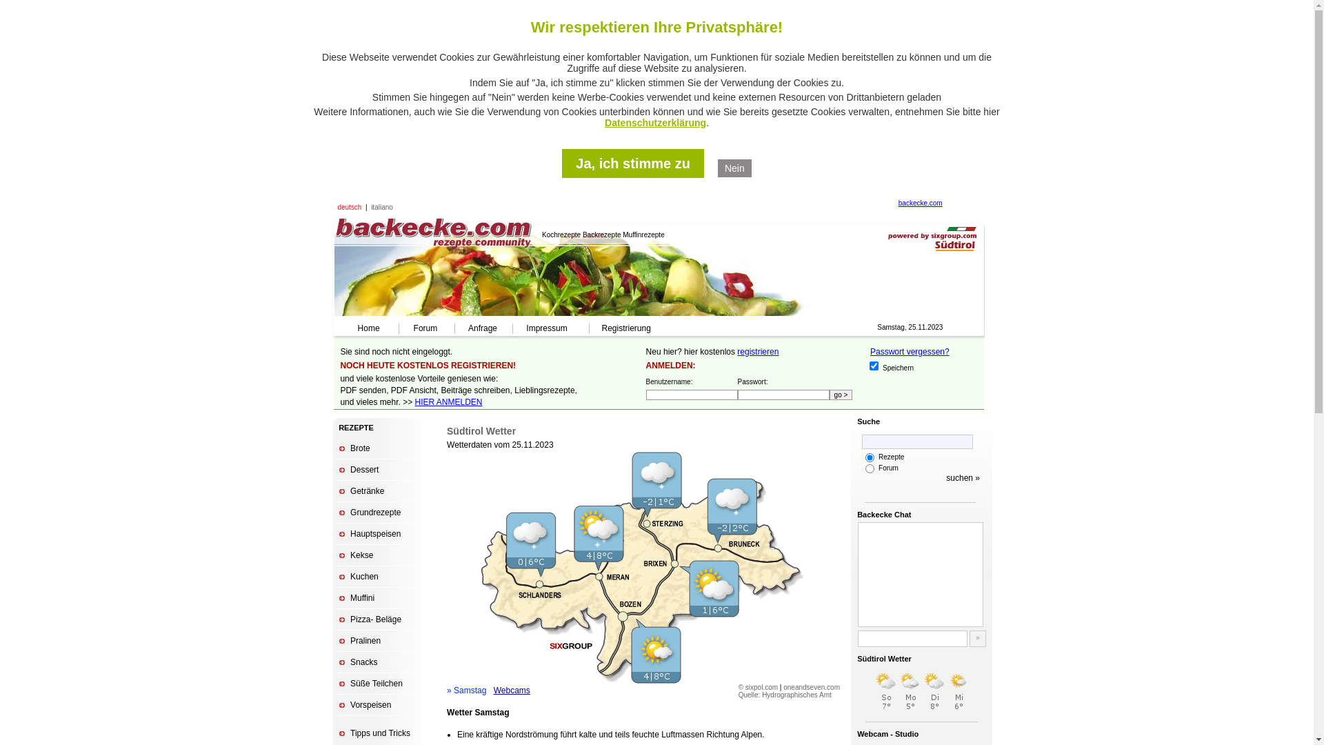 The height and width of the screenshot is (745, 1324). I want to click on Pralinen, so click(365, 641).